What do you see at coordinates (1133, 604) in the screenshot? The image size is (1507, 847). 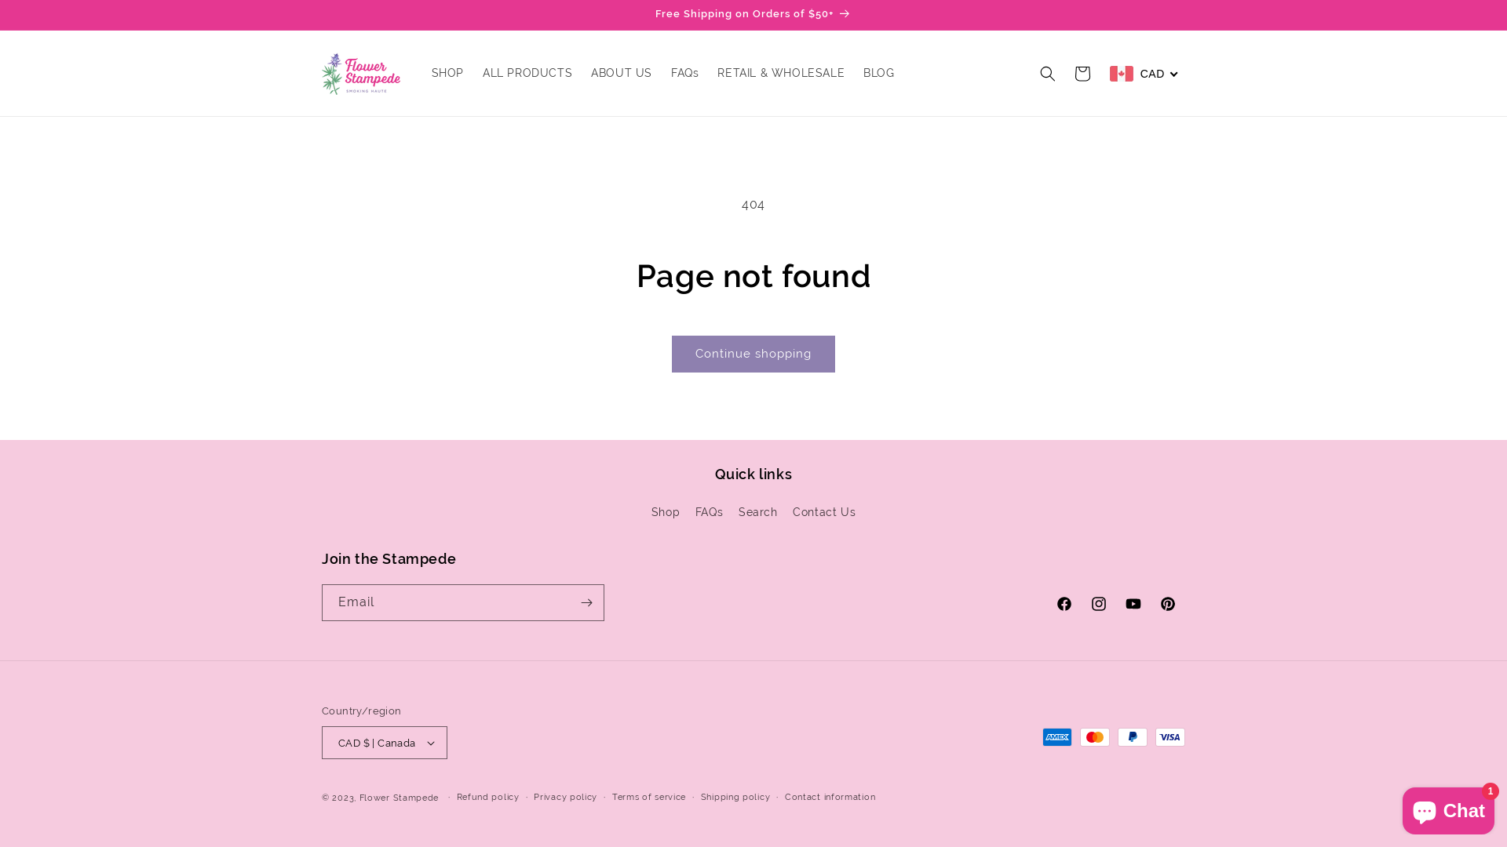 I see `YouTube` at bounding box center [1133, 604].